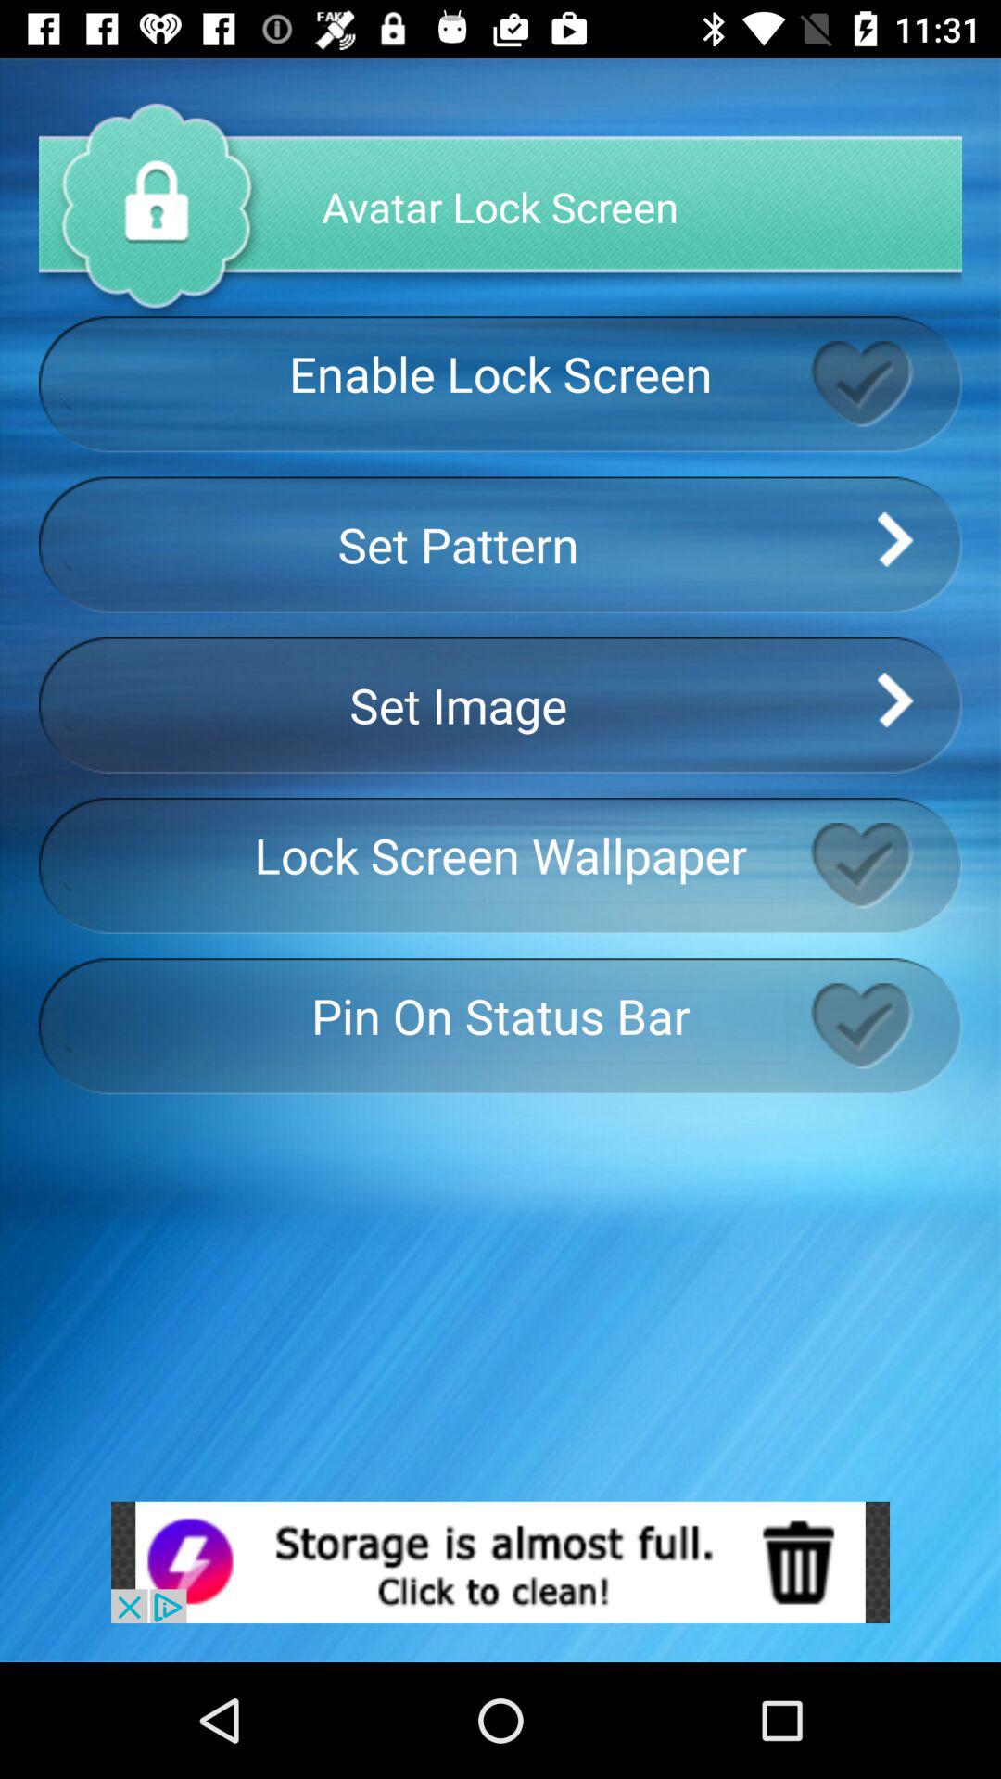  What do you see at coordinates (886, 1026) in the screenshot?
I see `enable feature` at bounding box center [886, 1026].